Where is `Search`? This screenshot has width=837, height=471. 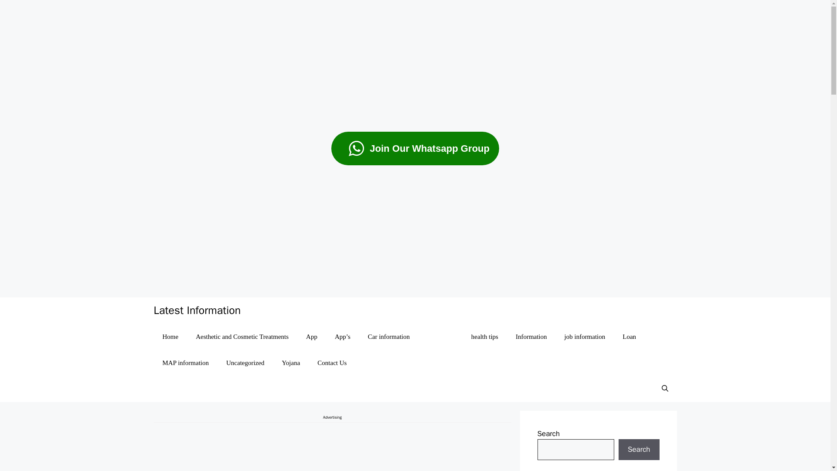
Search is located at coordinates (639, 449).